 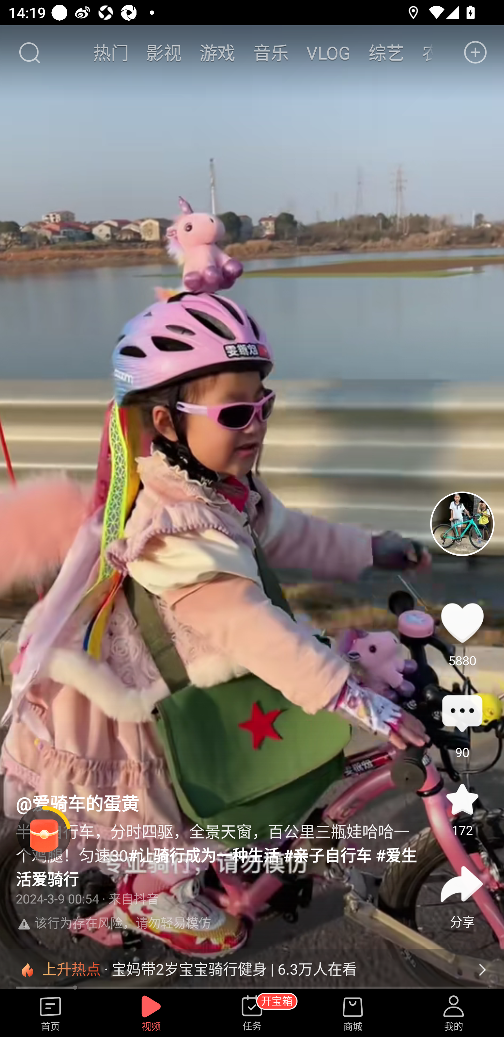 I want to click on 阅读赚金币, so click(x=44, y=833).